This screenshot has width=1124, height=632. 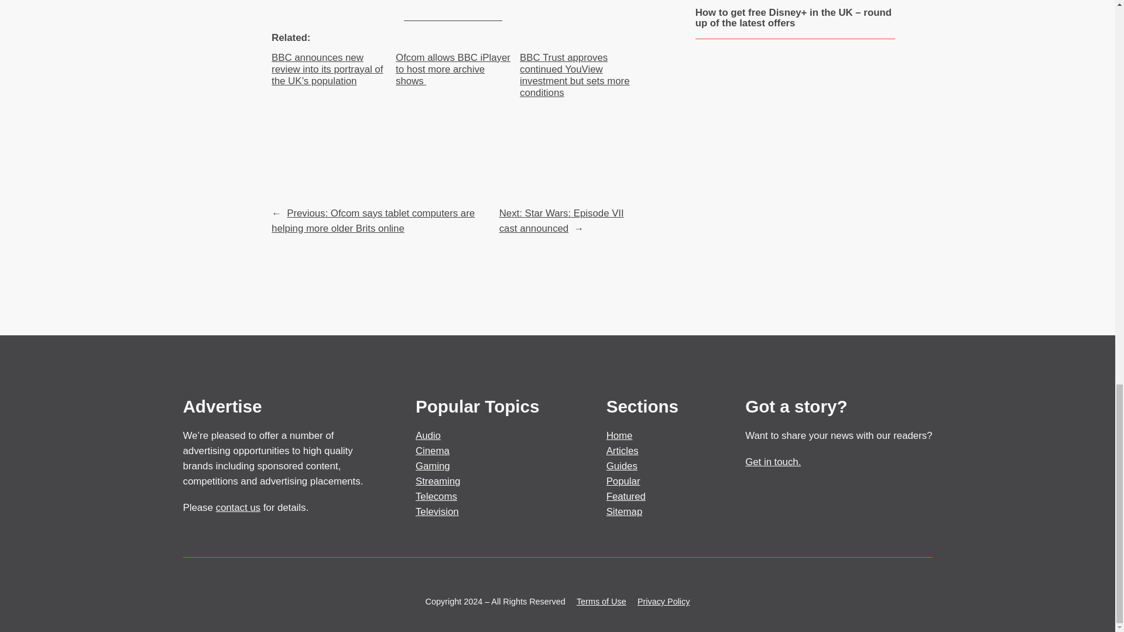 I want to click on Audio, so click(x=428, y=435).